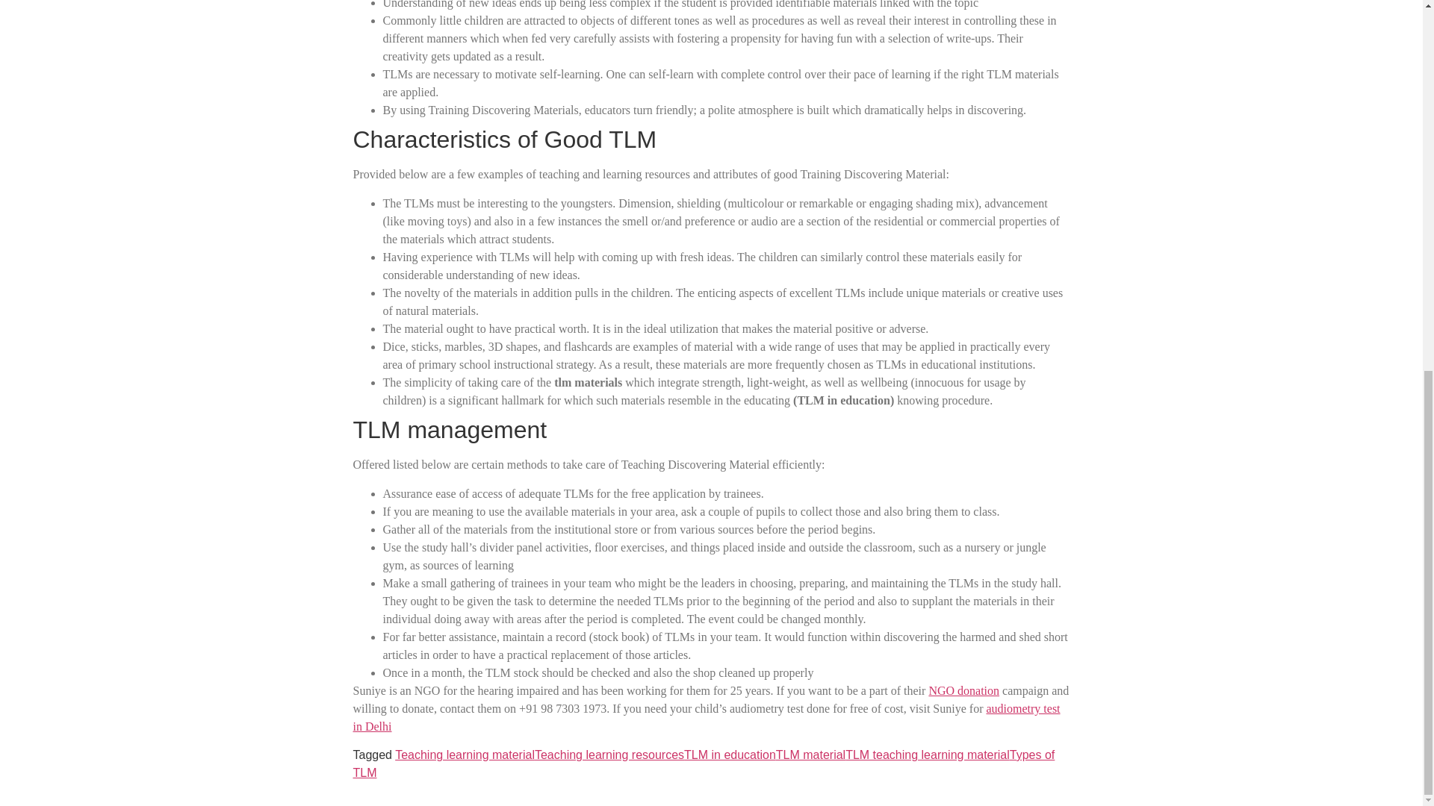  What do you see at coordinates (810, 755) in the screenshot?
I see `TLM material` at bounding box center [810, 755].